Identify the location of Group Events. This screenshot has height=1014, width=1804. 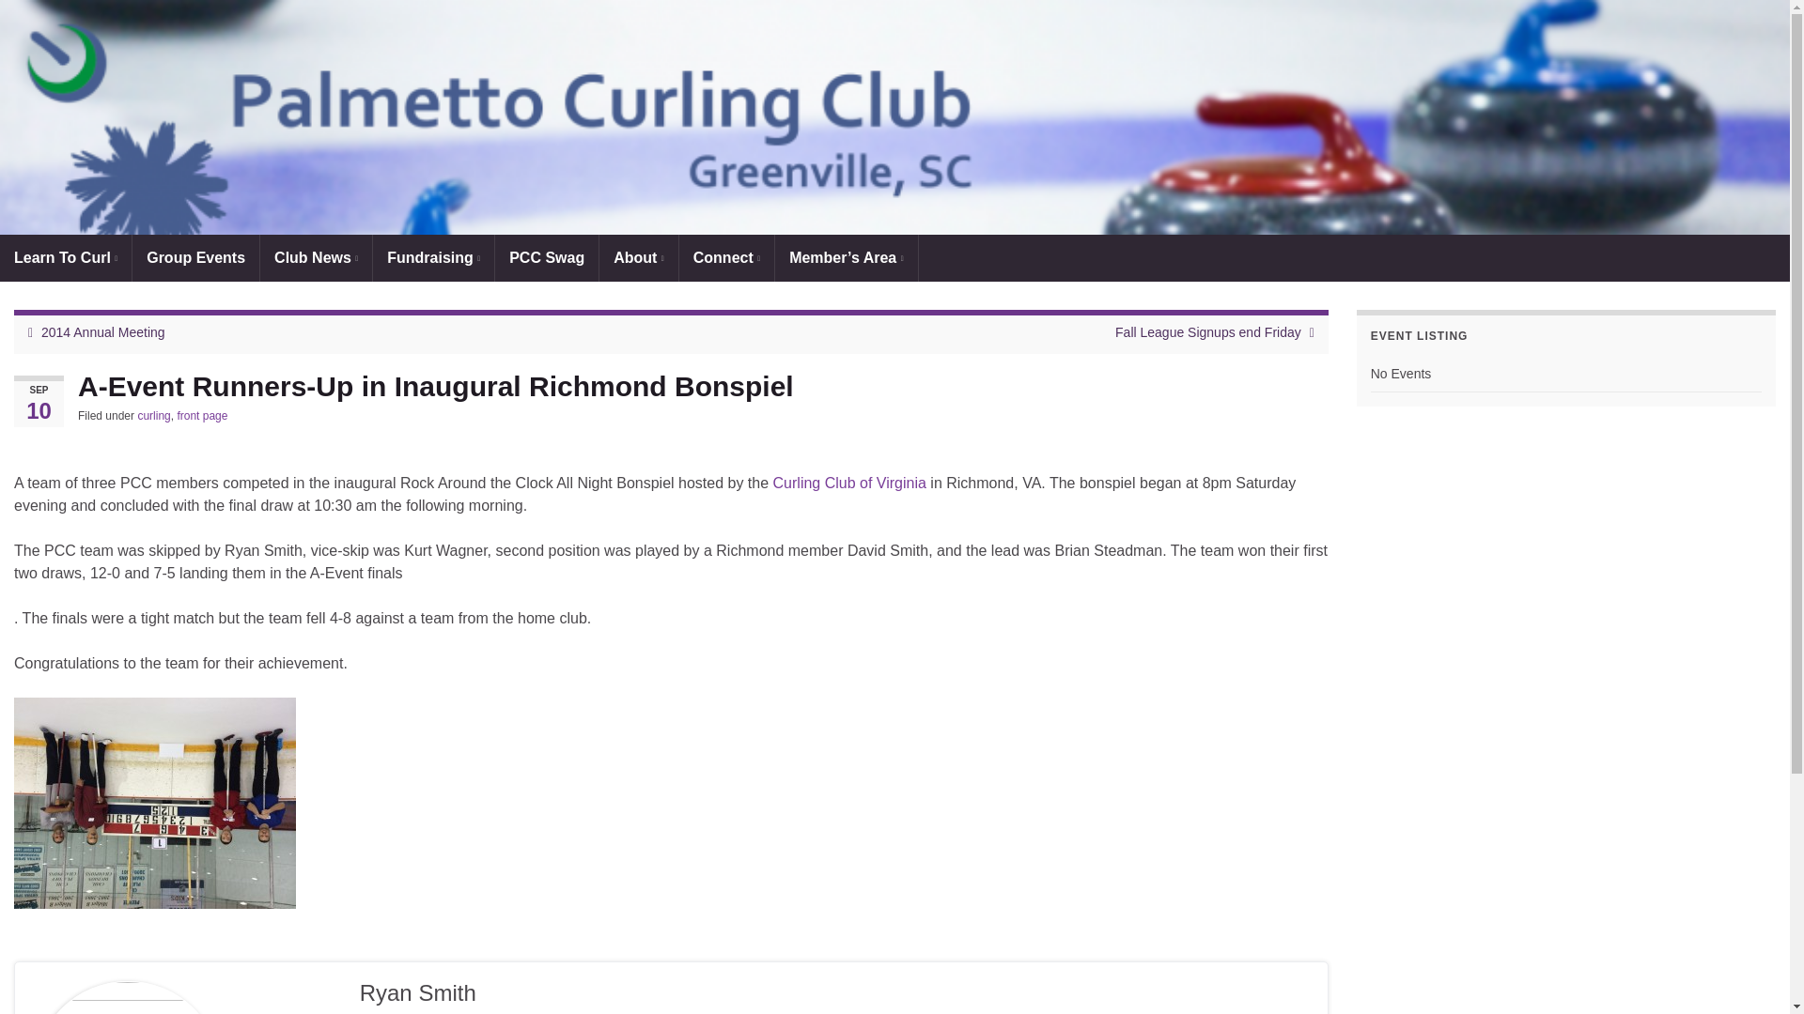
(195, 257).